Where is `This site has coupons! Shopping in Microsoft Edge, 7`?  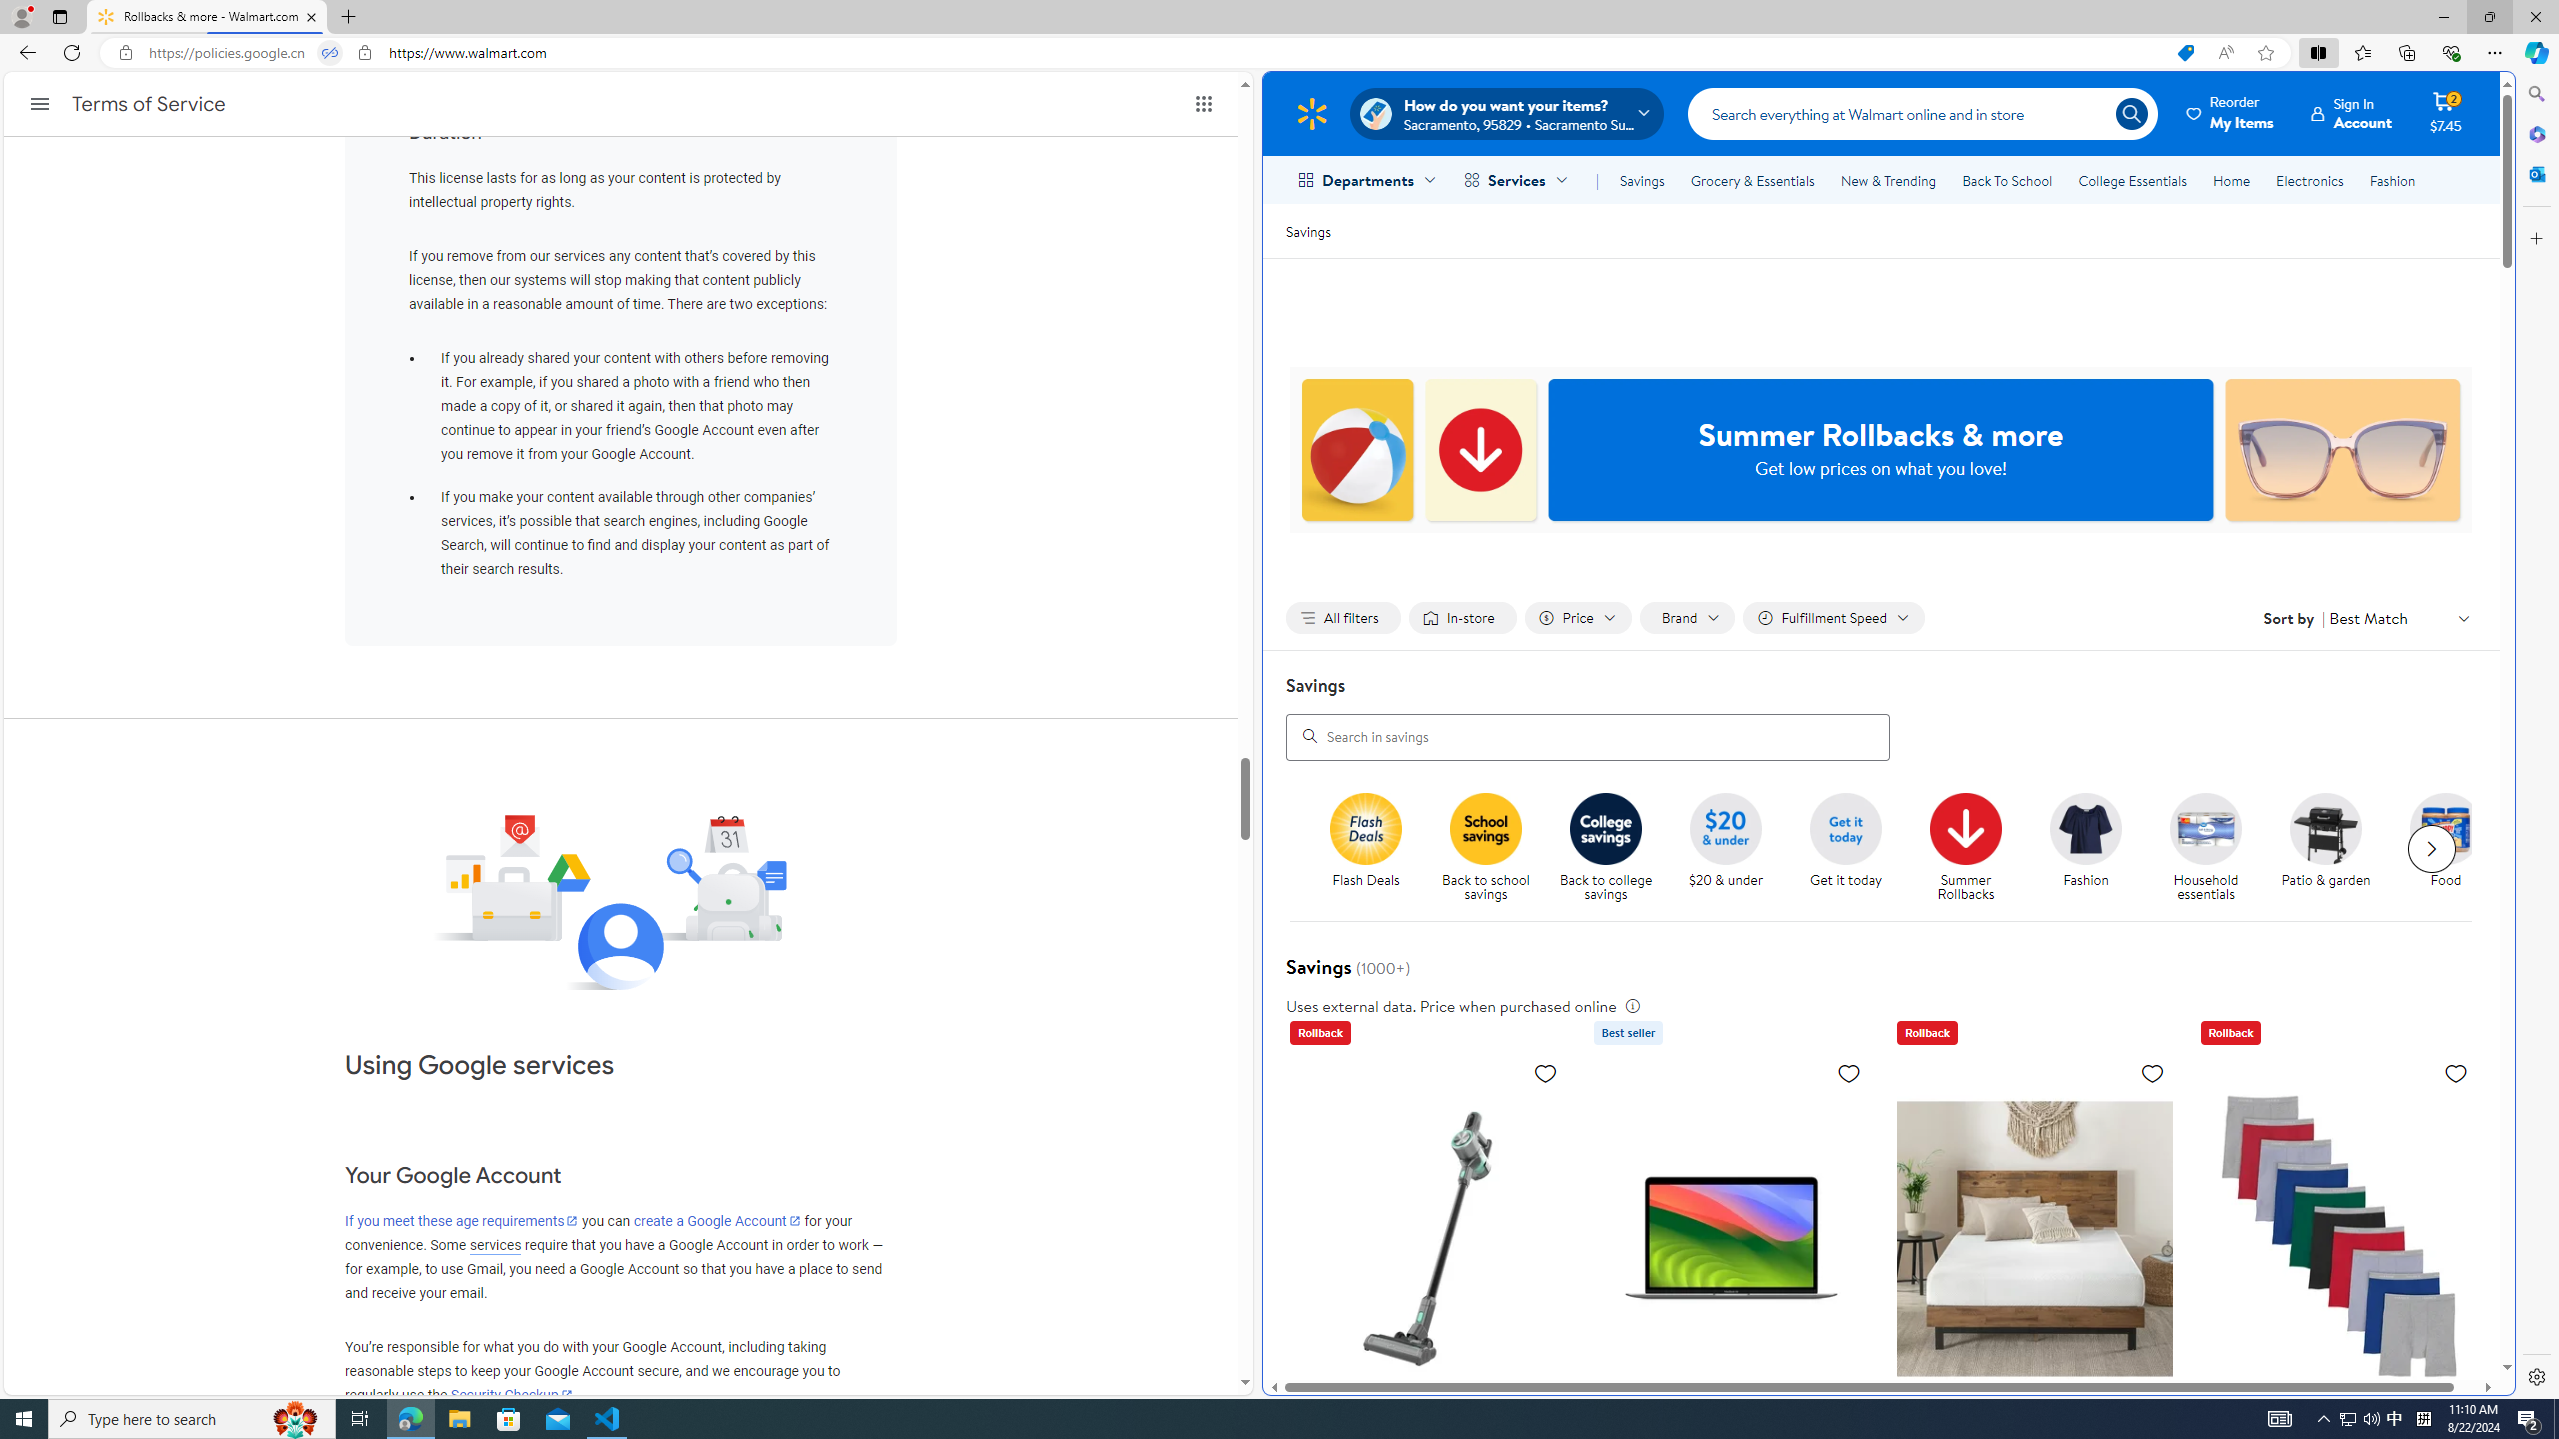 This site has coupons! Shopping in Microsoft Edge, 7 is located at coordinates (2185, 53).